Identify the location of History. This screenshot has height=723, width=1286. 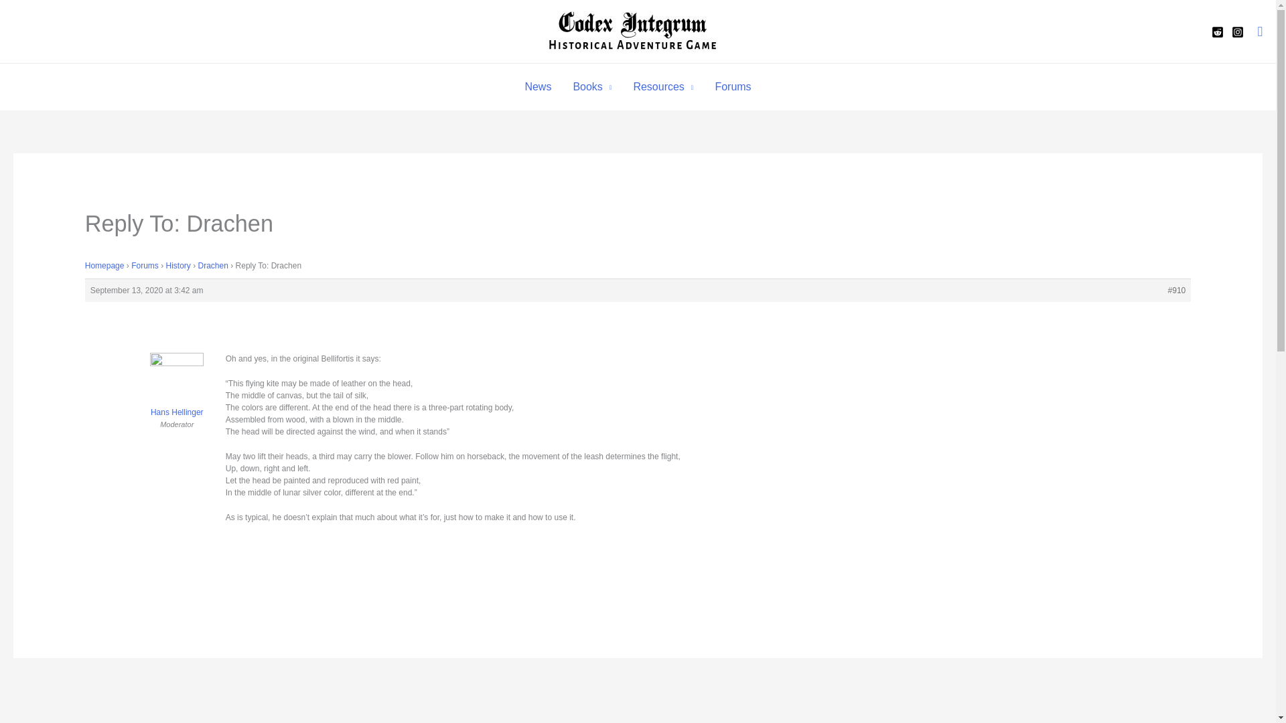
(178, 265).